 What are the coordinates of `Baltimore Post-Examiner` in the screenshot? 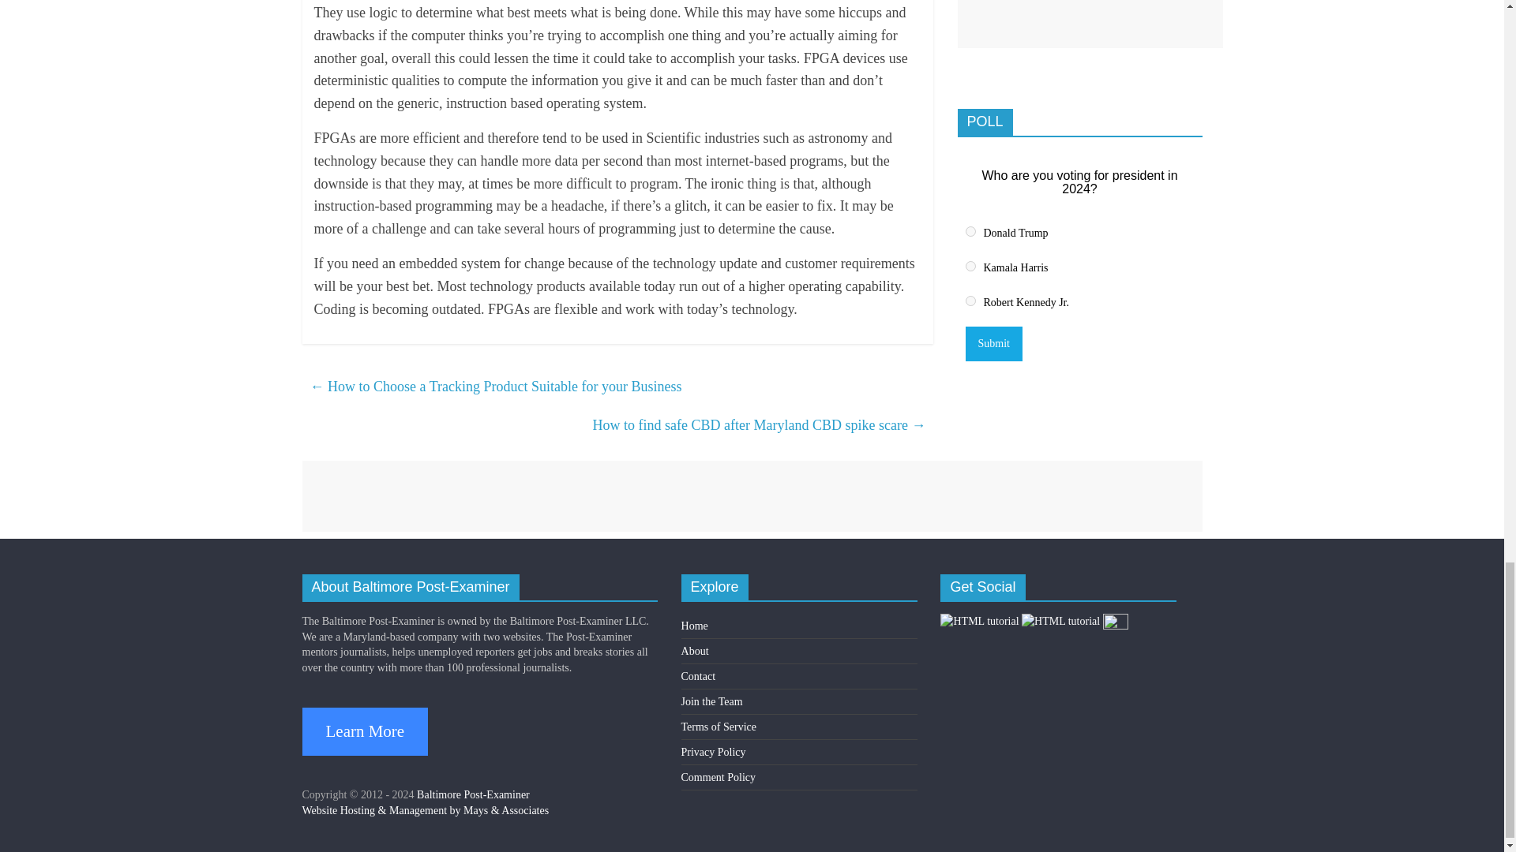 It's located at (473, 795).